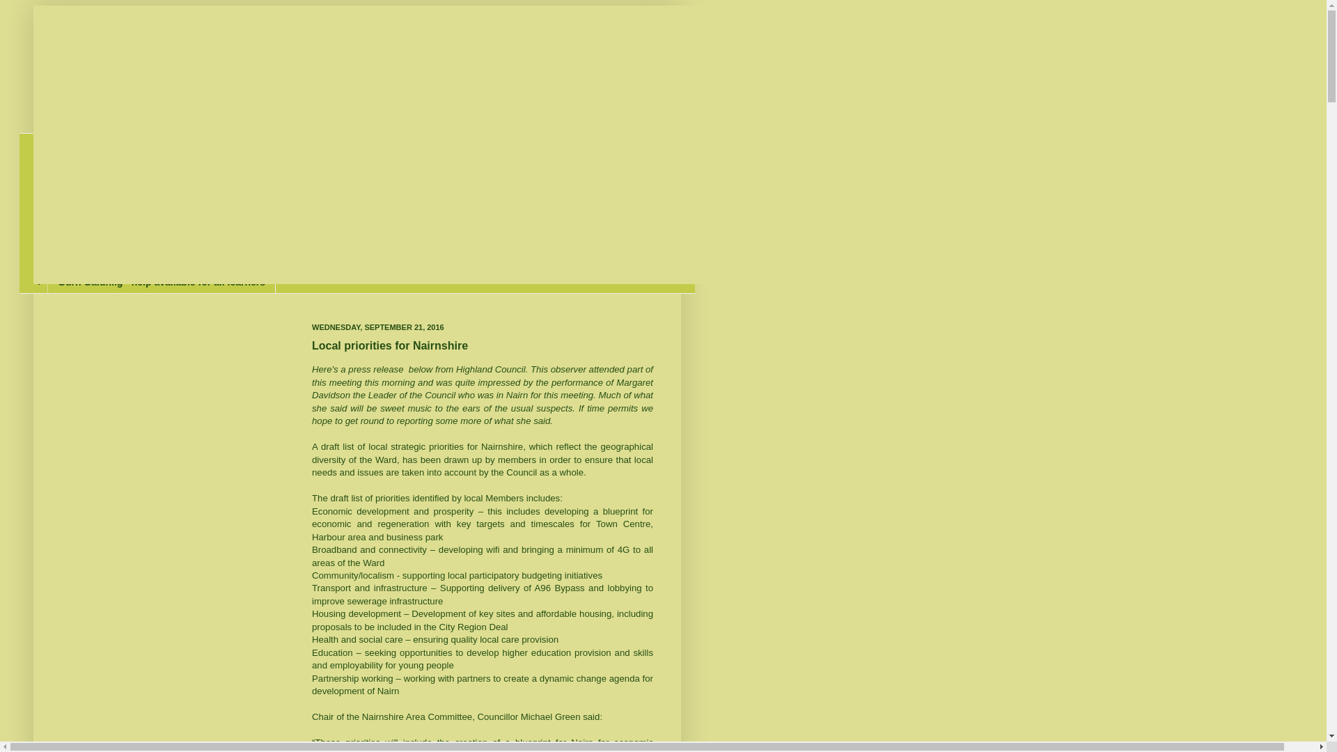 This screenshot has width=1337, height=752. I want to click on Apples - Let's grow some in Nairnshire! - Orchard ..., so click(178, 236).